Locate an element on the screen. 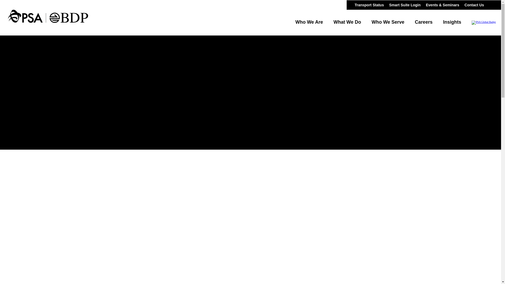 Image resolution: width=505 pixels, height=284 pixels. Contact Us is located at coordinates (474, 4).